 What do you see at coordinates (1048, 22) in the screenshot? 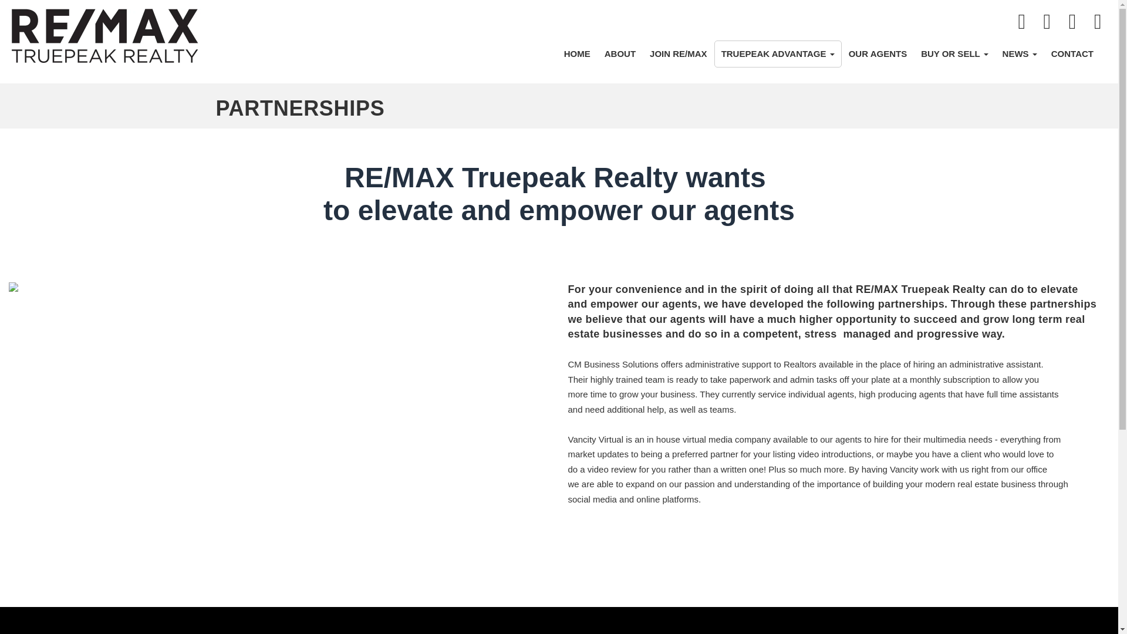
I see `Instagram` at bounding box center [1048, 22].